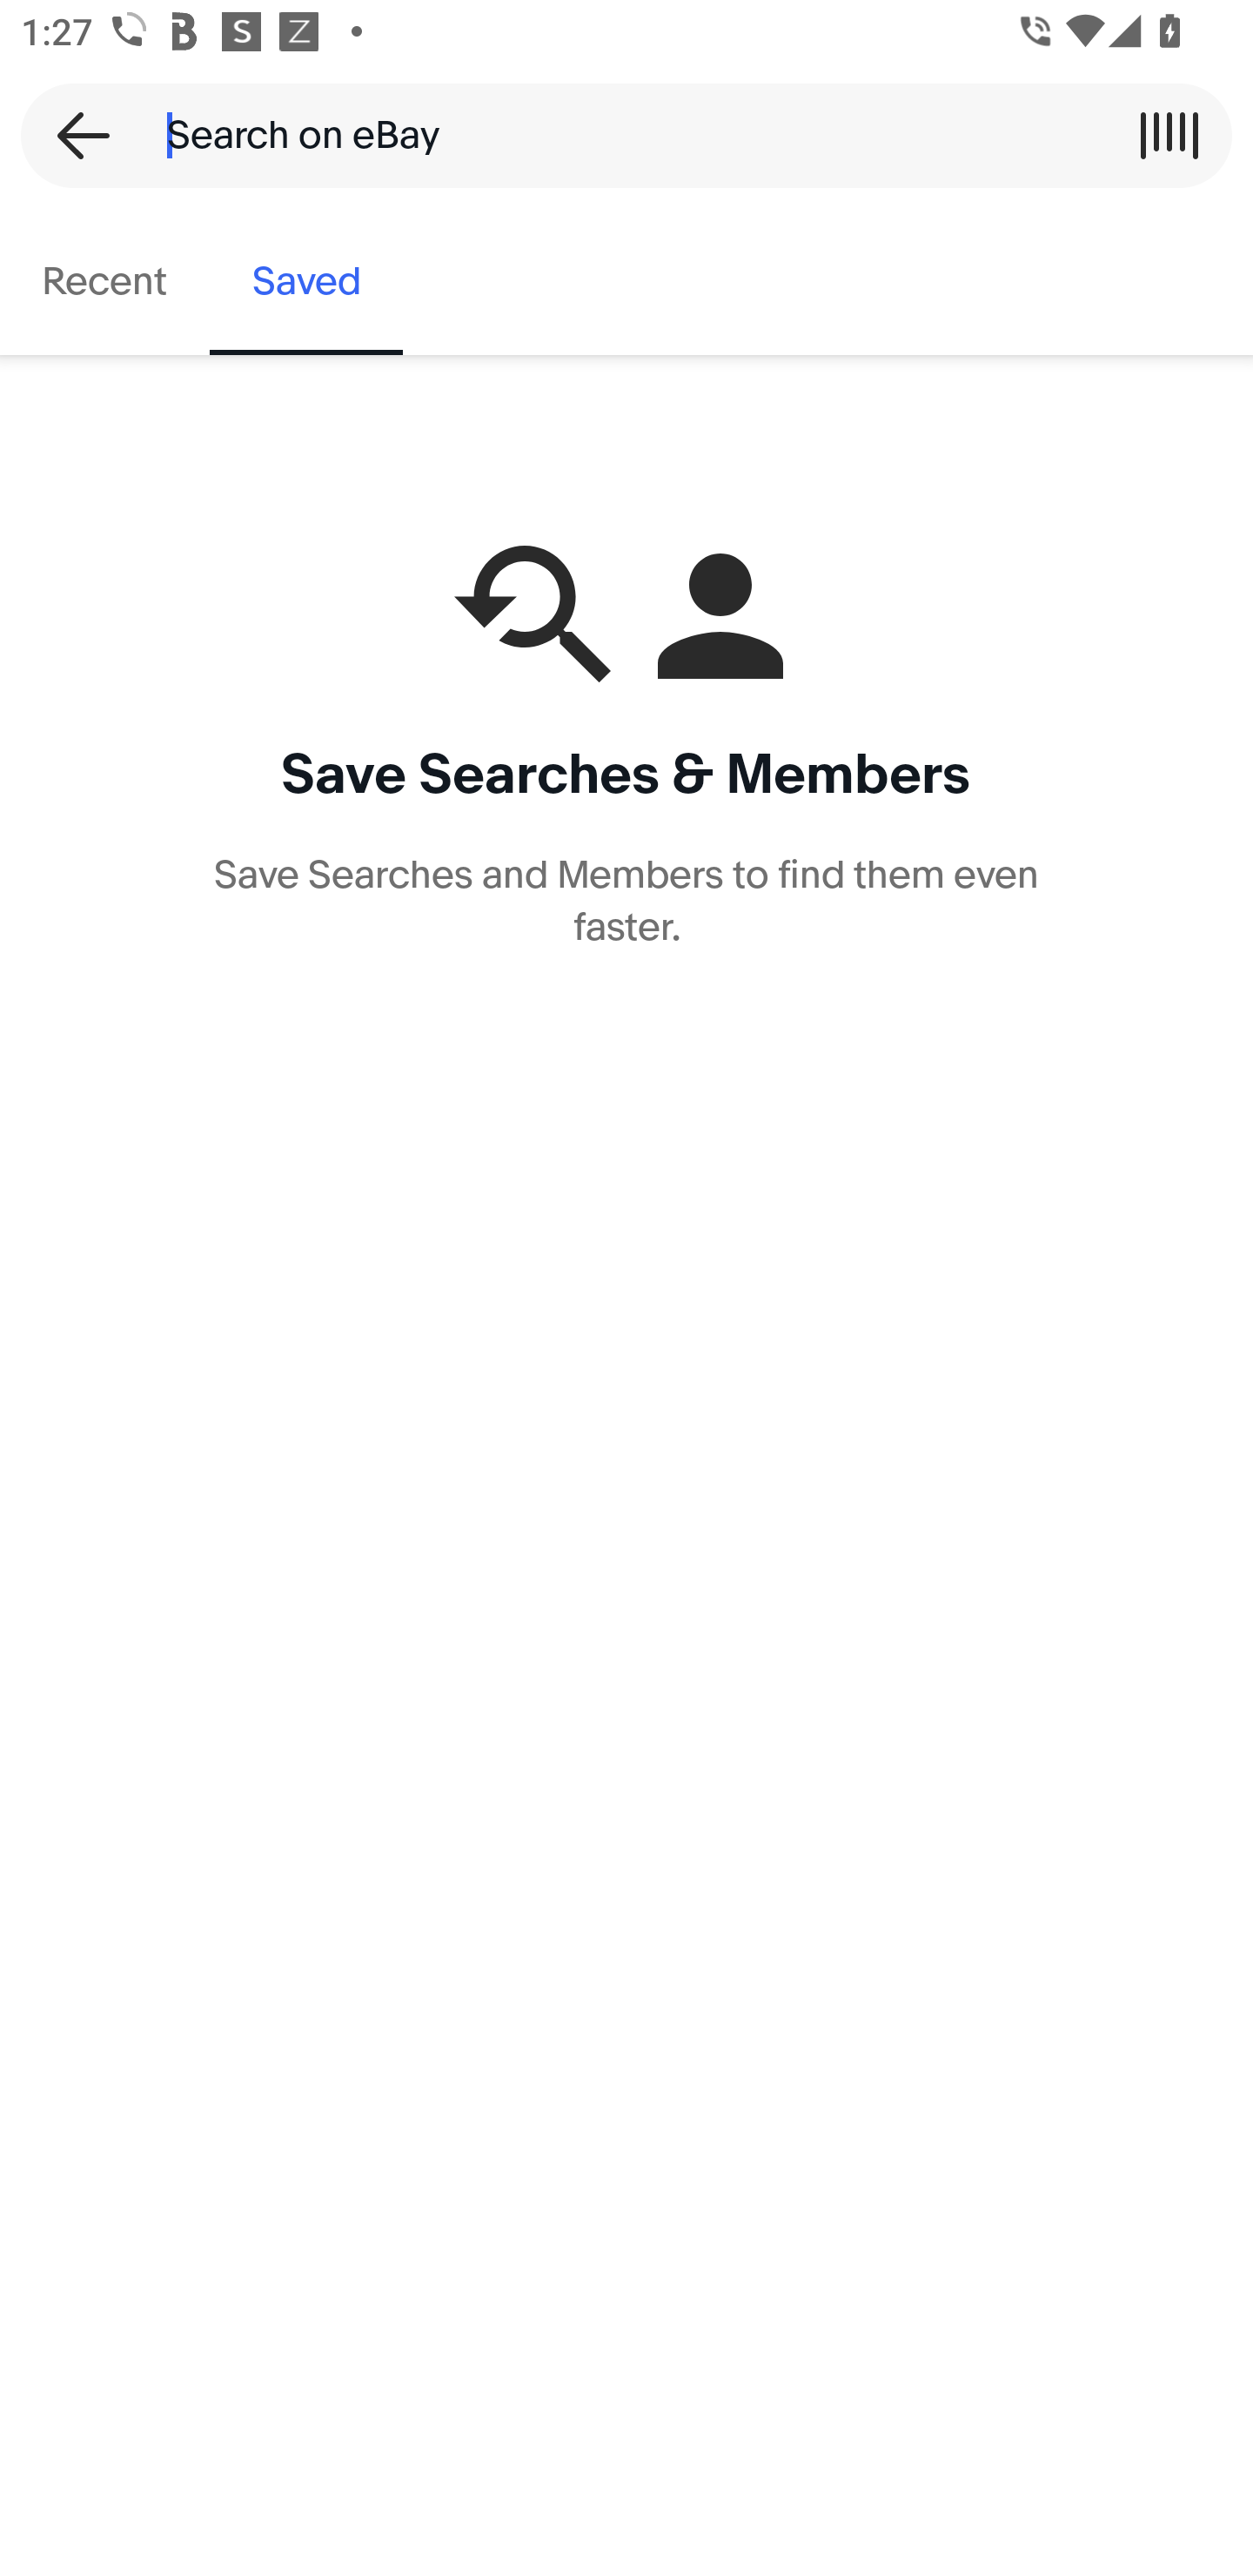 This screenshot has height=2576, width=1253. What do you see at coordinates (104, 282) in the screenshot?
I see `Recent, tab 1 of 2 Recent` at bounding box center [104, 282].